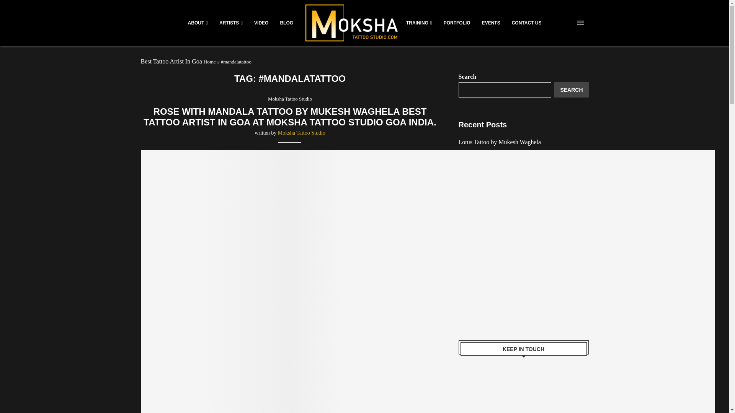 The height and width of the screenshot is (413, 735). Describe the element at coordinates (457, 23) in the screenshot. I see `PORTFOLIO` at that location.